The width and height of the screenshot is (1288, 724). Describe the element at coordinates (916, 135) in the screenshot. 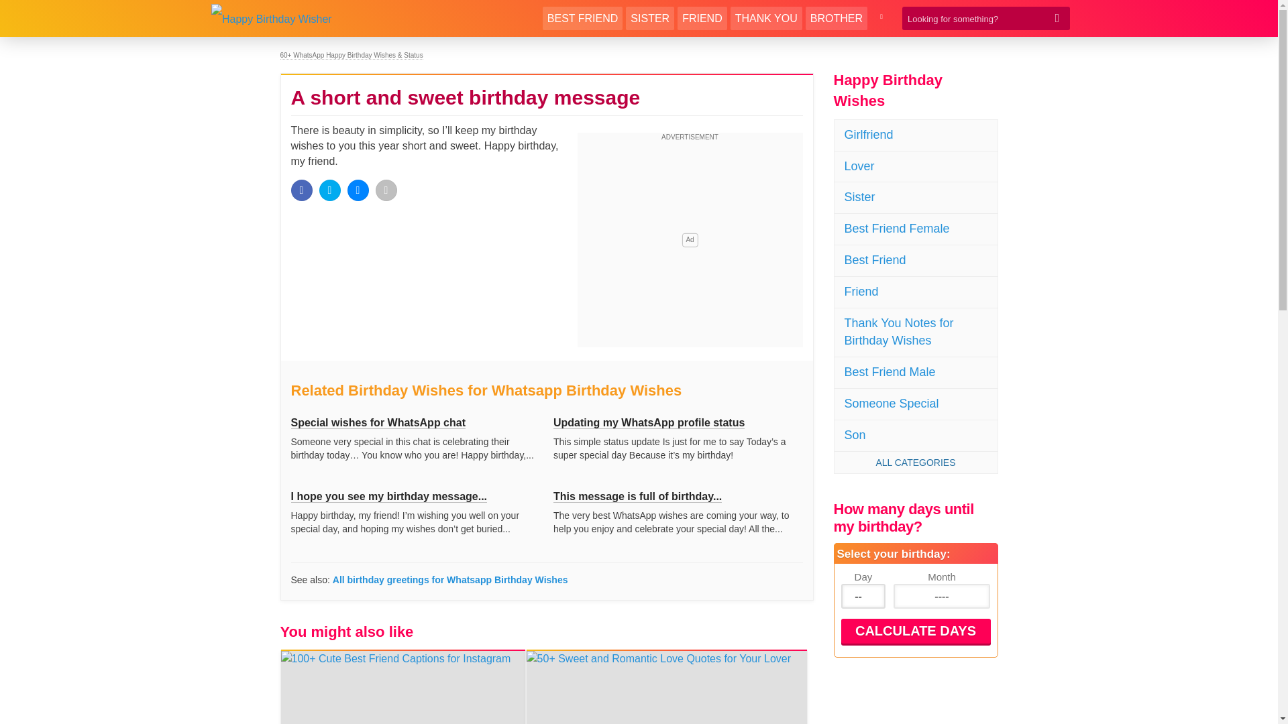

I see `Girlfriend` at that location.